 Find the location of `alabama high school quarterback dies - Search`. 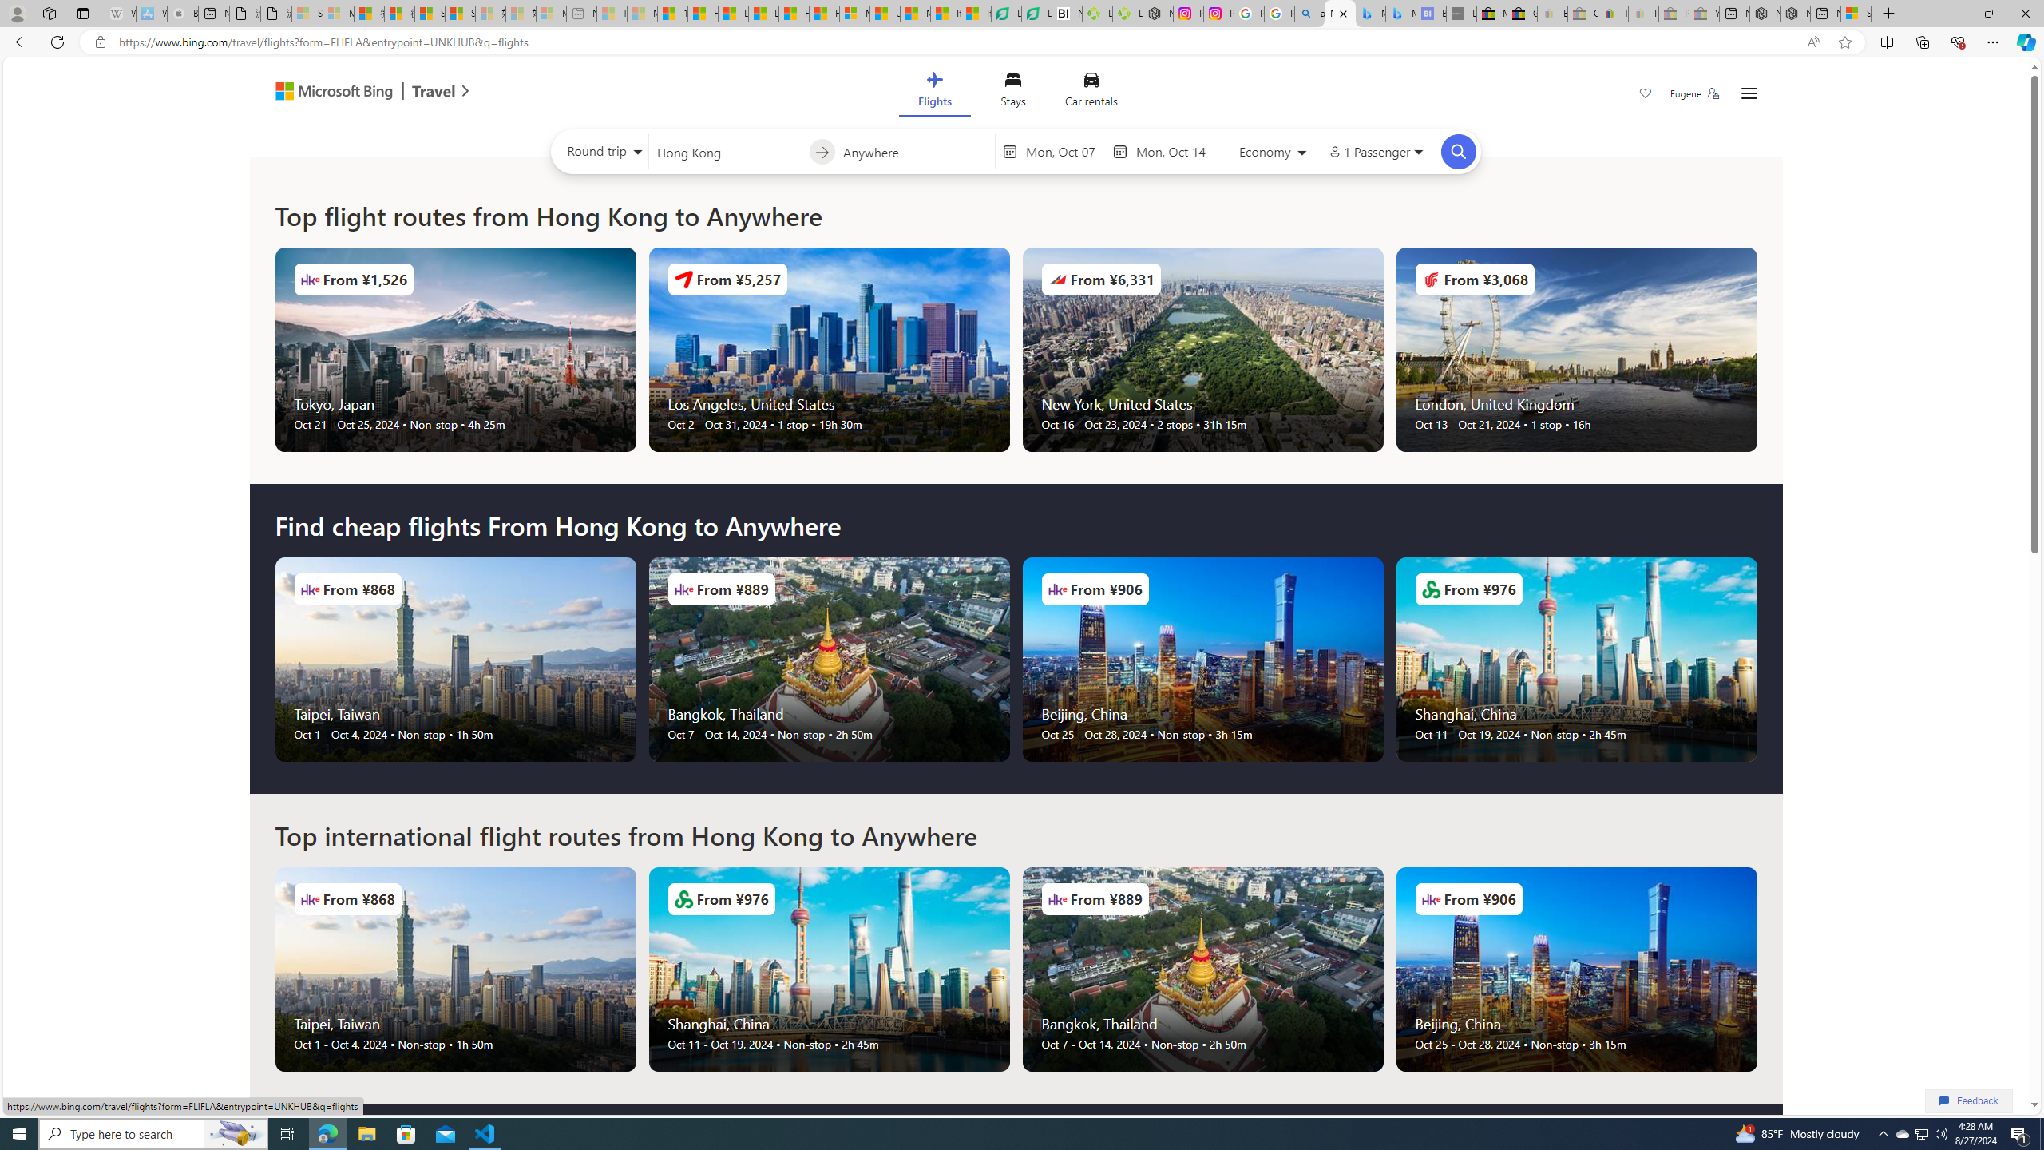

alabama high school quarterback dies - Search is located at coordinates (1309, 14).